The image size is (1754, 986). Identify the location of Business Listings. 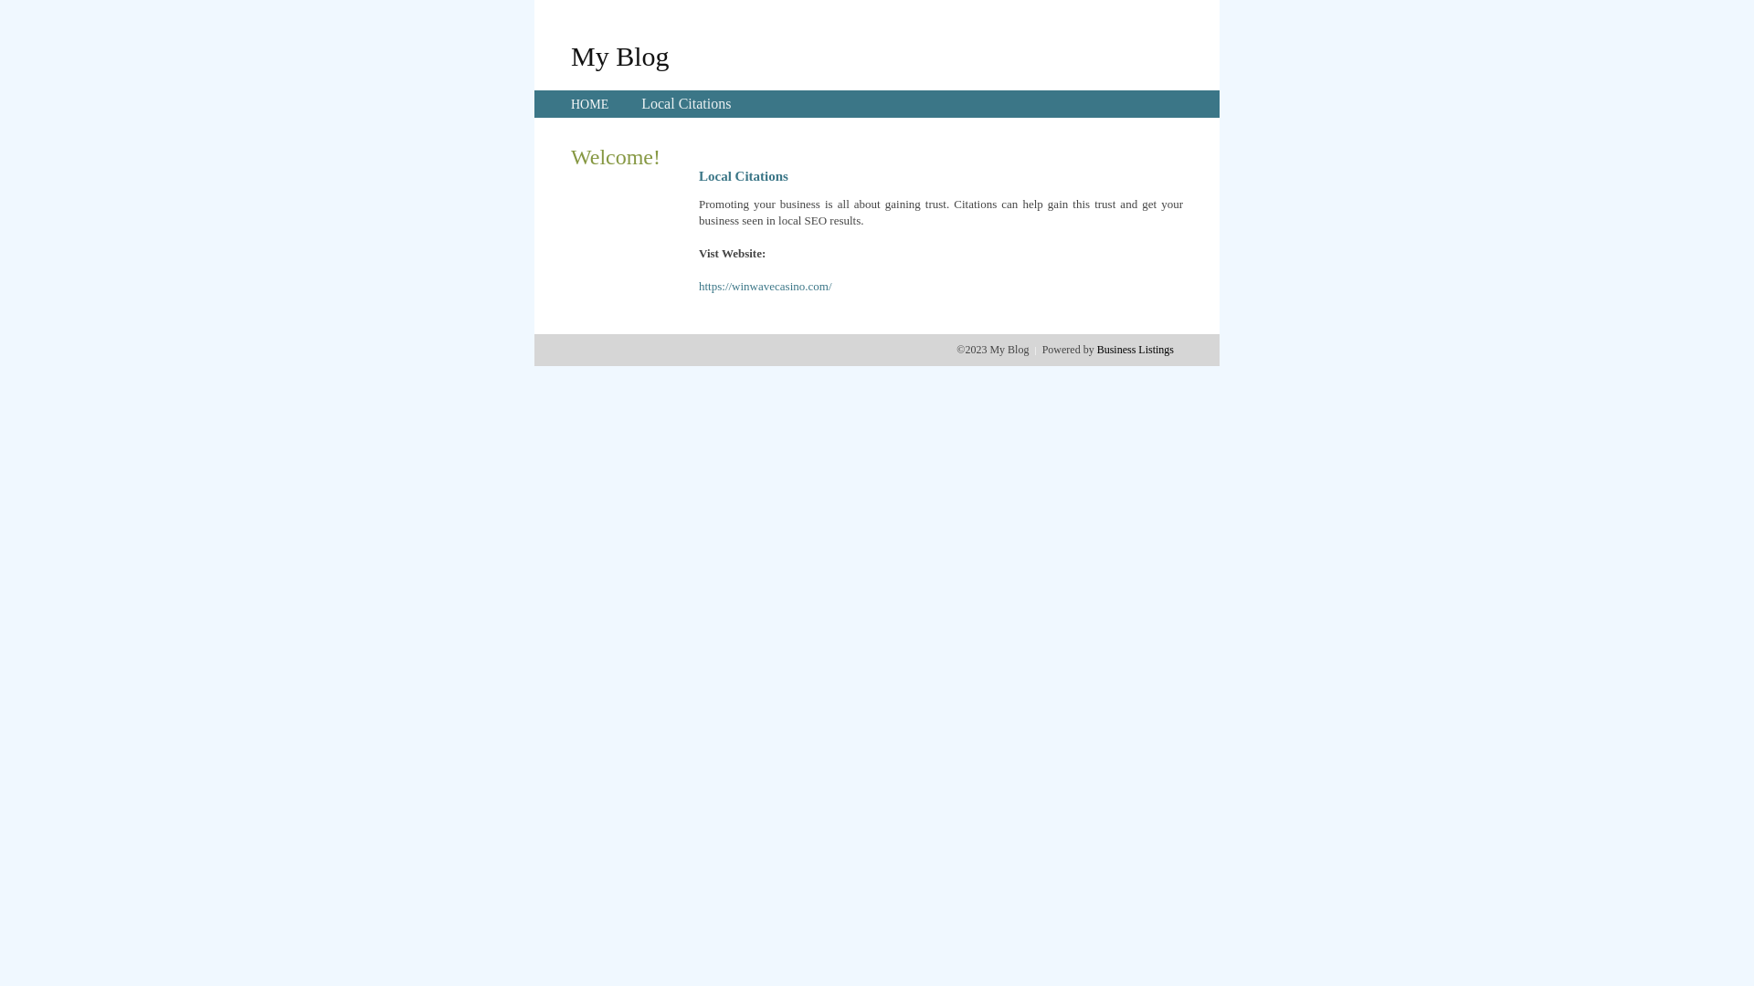
(1136, 350).